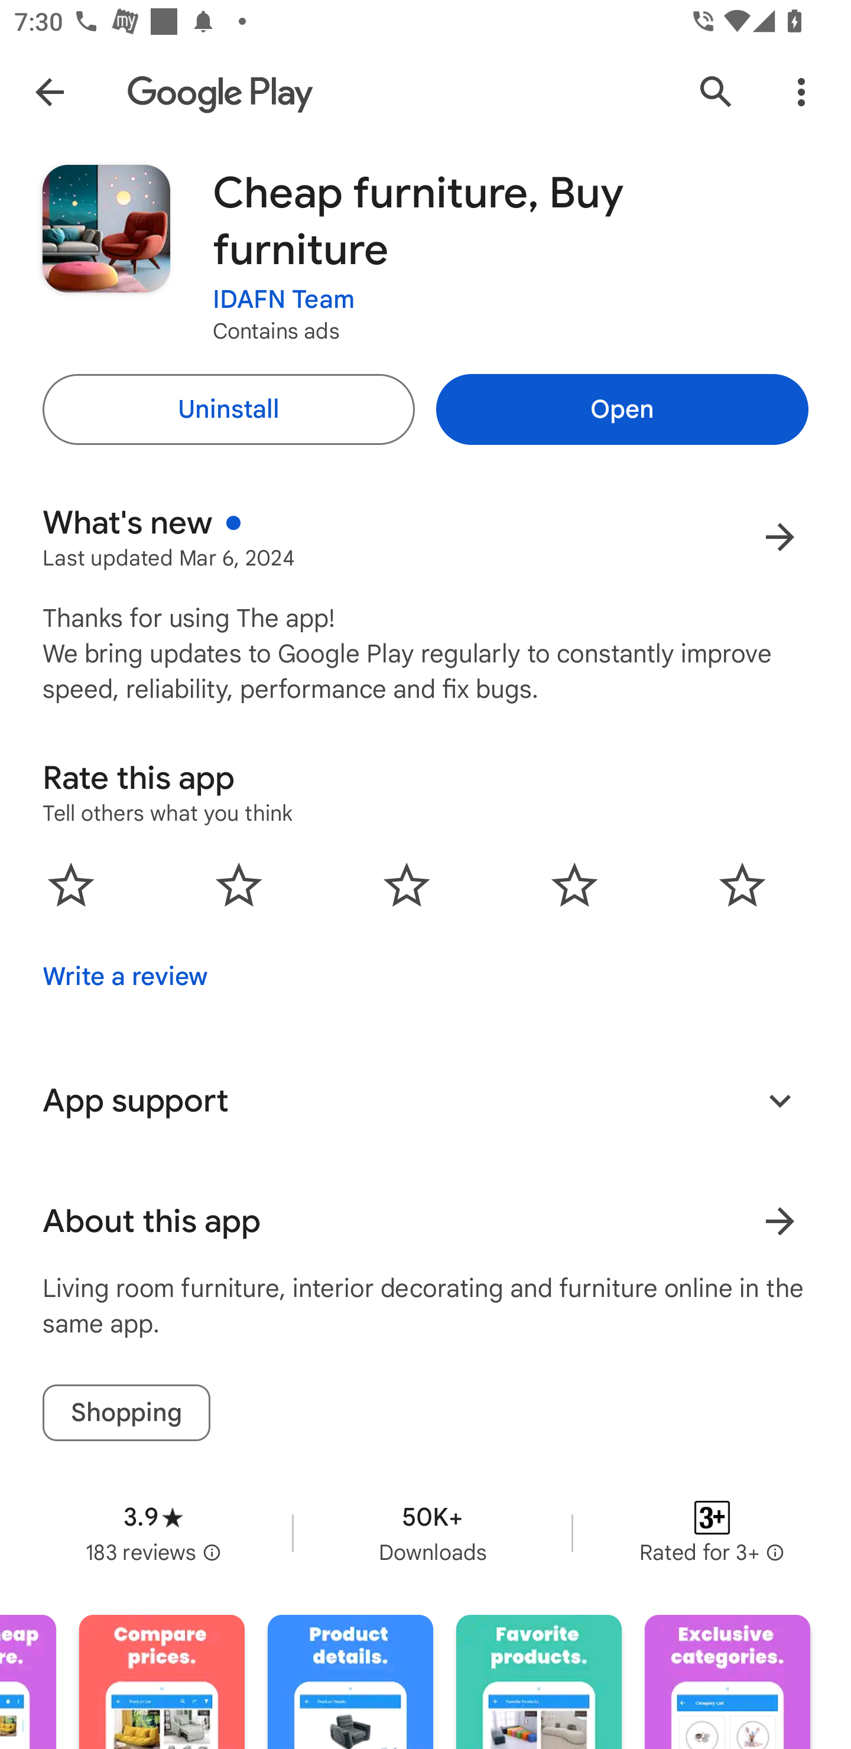  What do you see at coordinates (801, 91) in the screenshot?
I see `More Options` at bounding box center [801, 91].